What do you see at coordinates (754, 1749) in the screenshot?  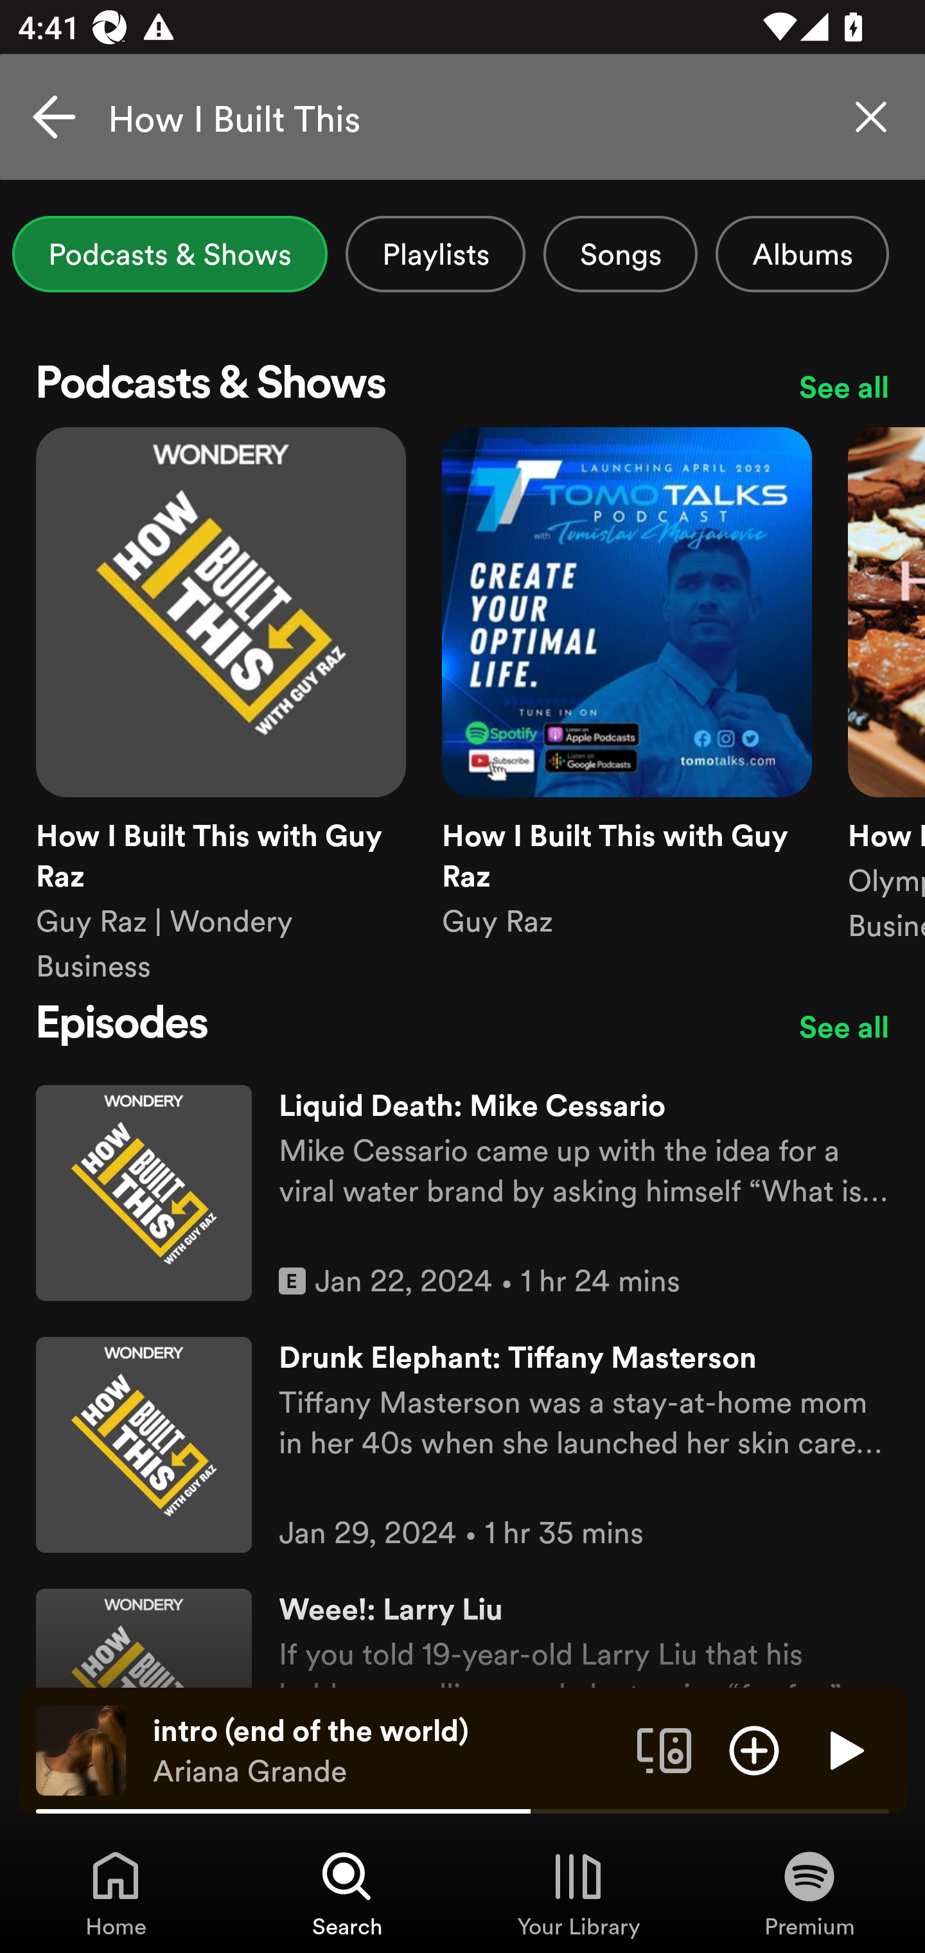 I see `Add item` at bounding box center [754, 1749].